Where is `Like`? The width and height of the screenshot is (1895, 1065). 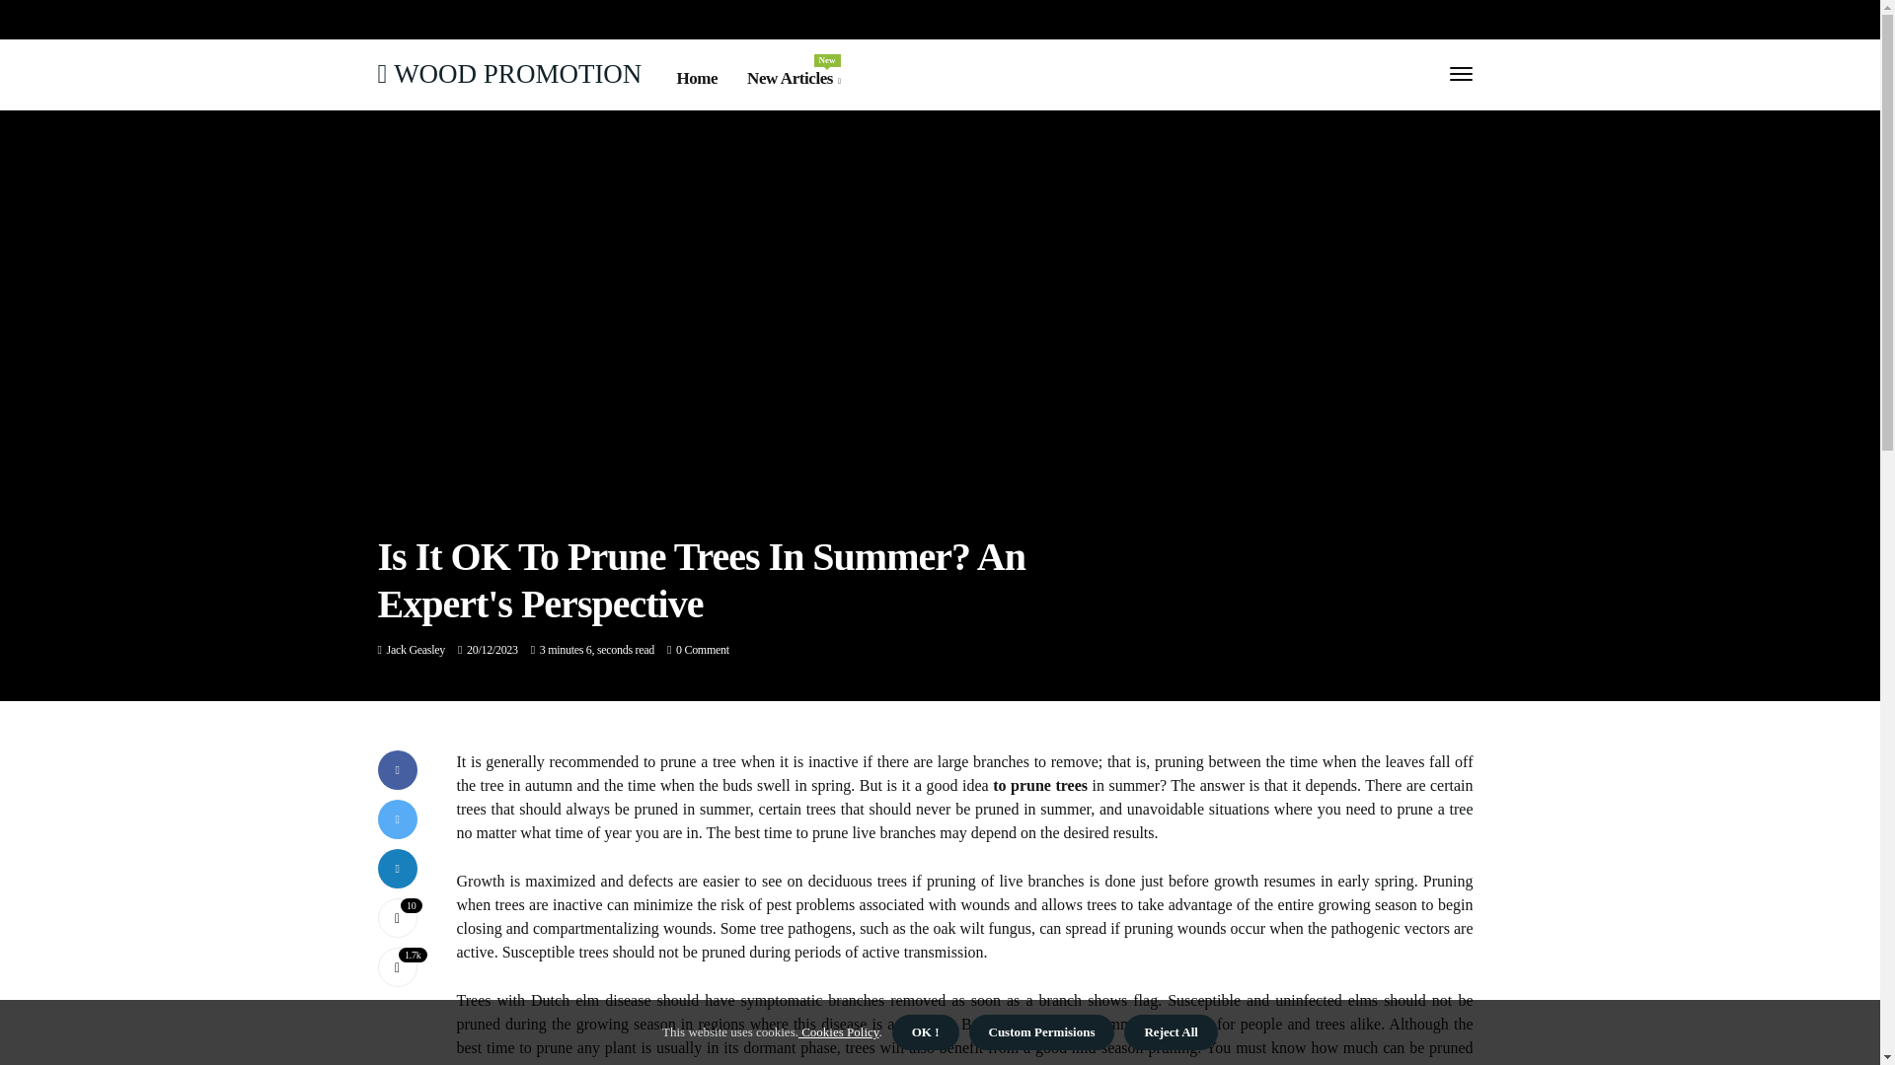 Like is located at coordinates (397, 918).